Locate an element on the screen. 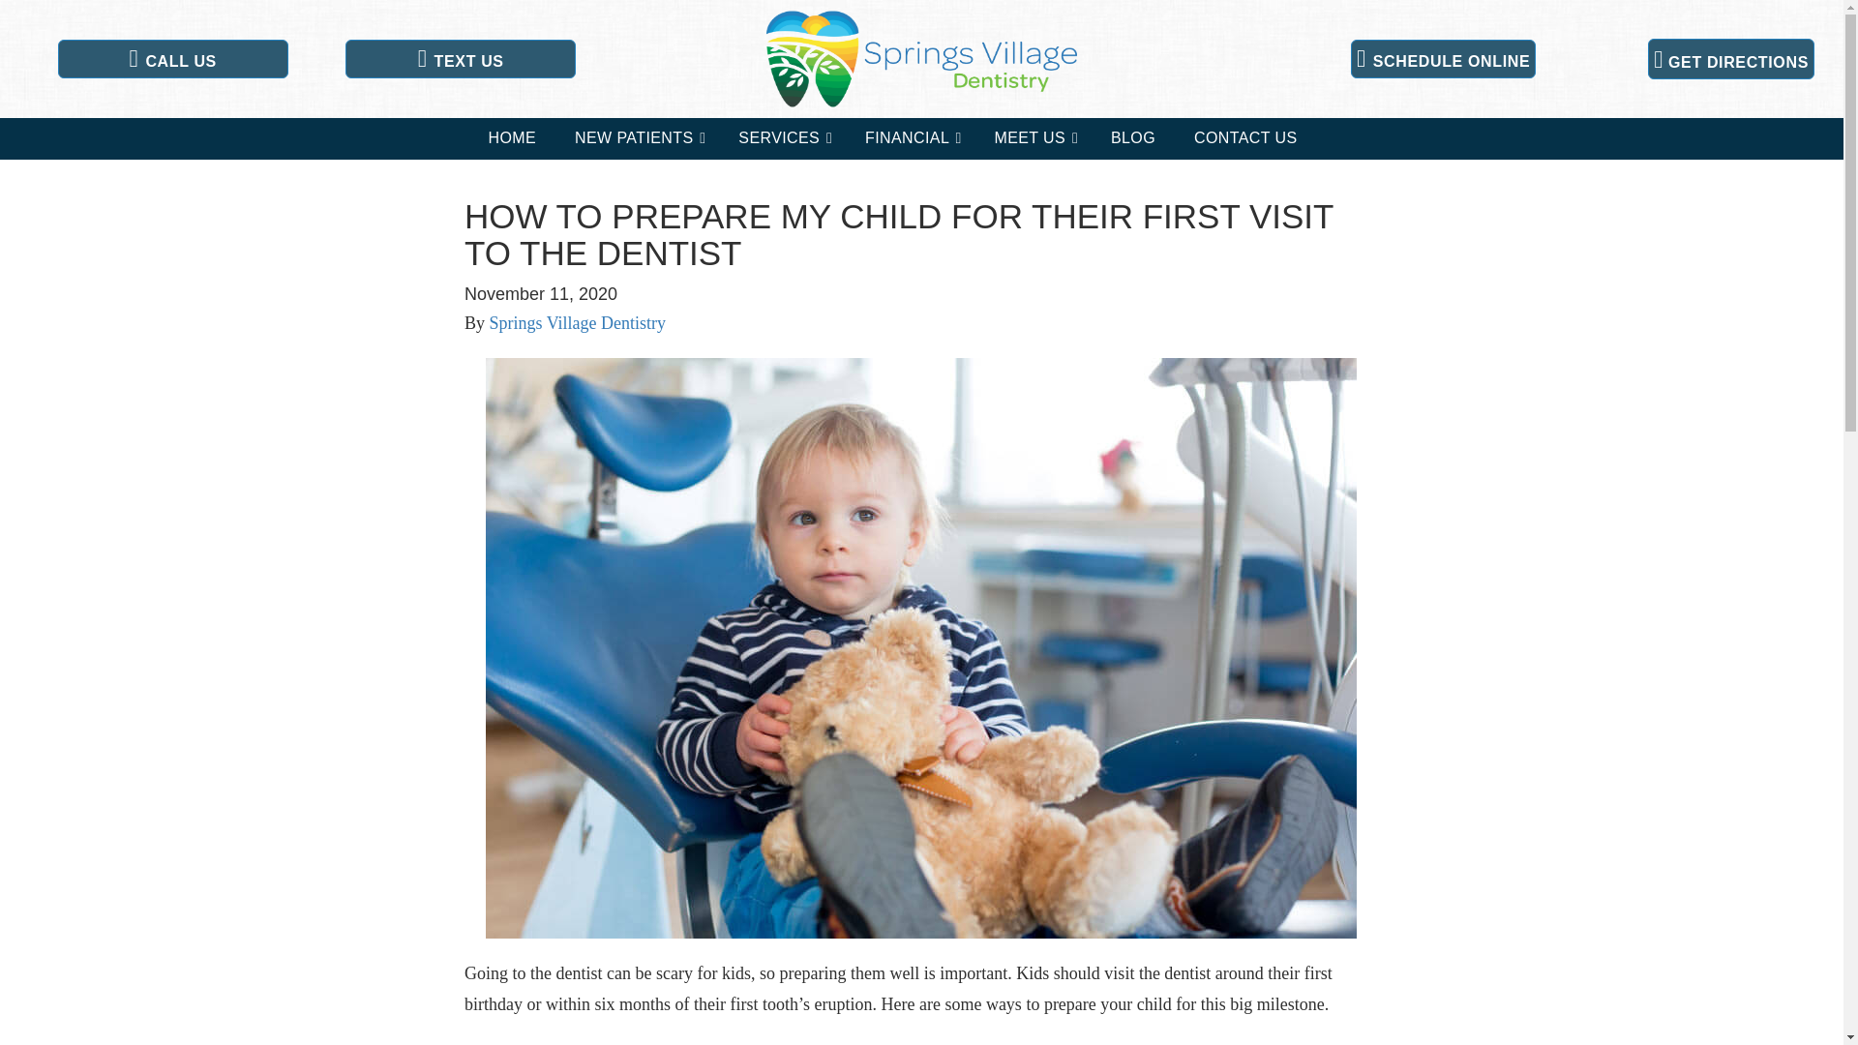  NEW PATIENTS is located at coordinates (637, 139).